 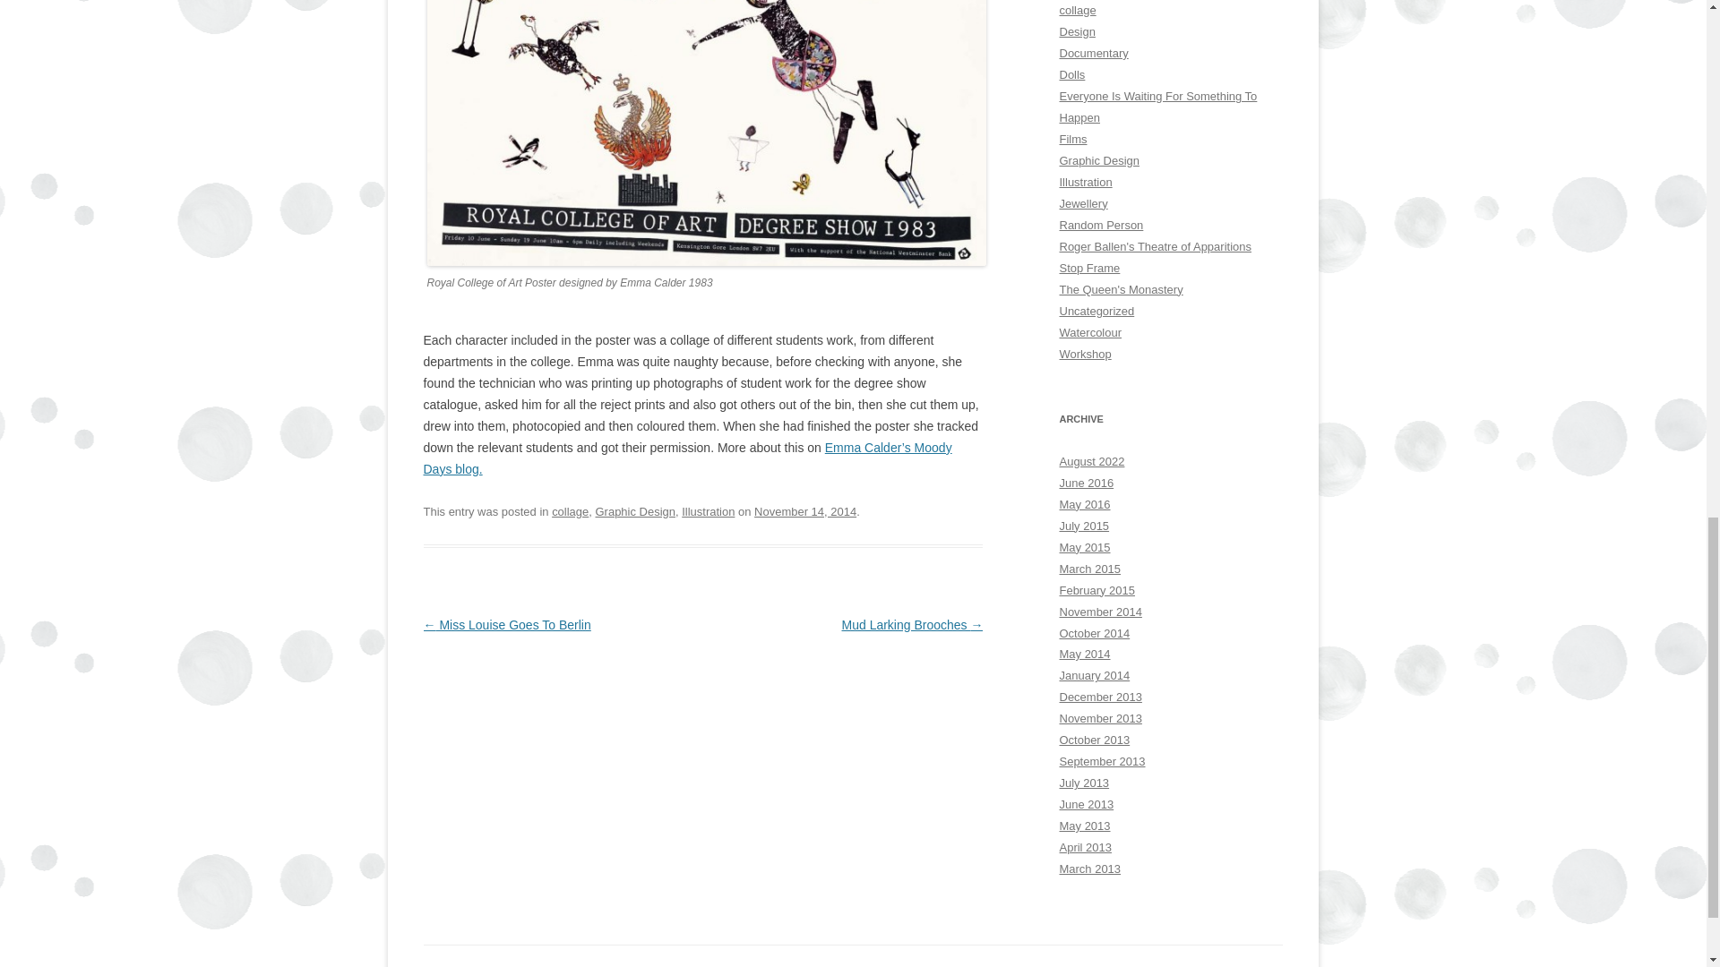 What do you see at coordinates (805, 510) in the screenshot?
I see `2:12 pm` at bounding box center [805, 510].